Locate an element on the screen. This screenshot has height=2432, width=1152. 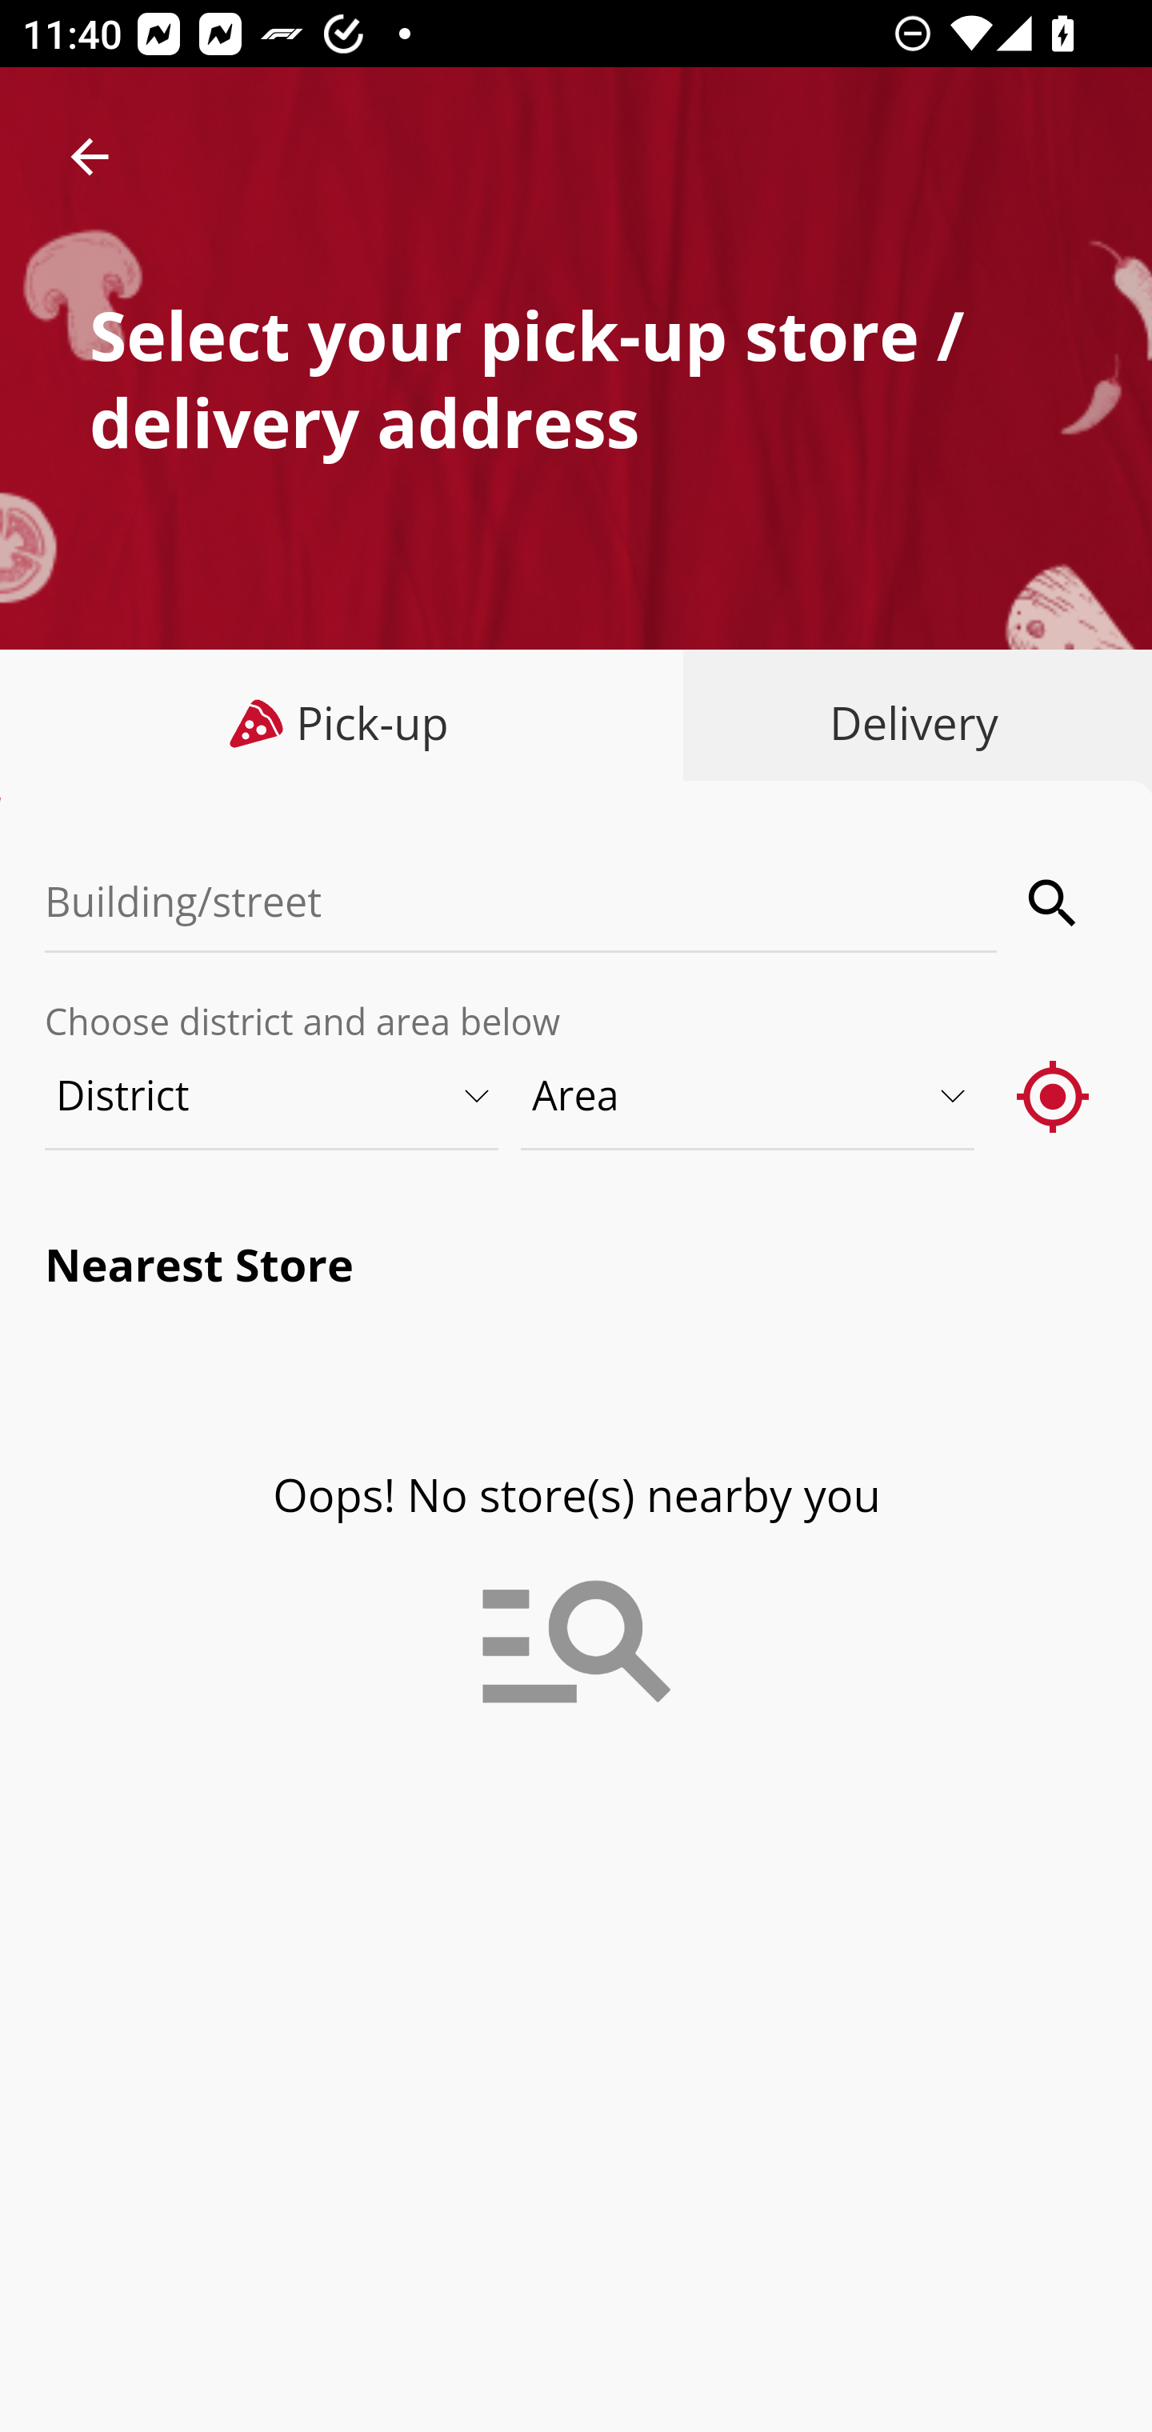
arrow_back is located at coordinates (90, 157).